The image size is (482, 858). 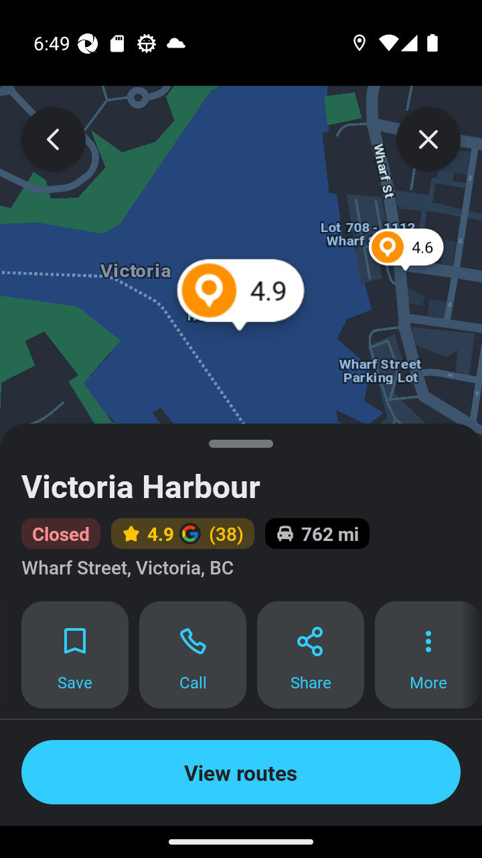 What do you see at coordinates (311, 655) in the screenshot?
I see `Share` at bounding box center [311, 655].